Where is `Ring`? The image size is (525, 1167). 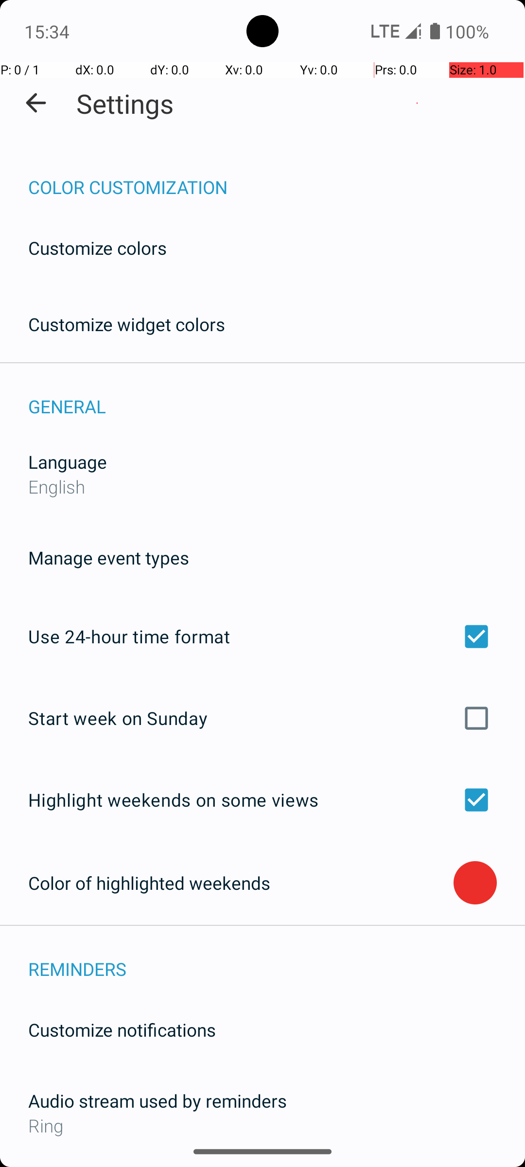
Ring is located at coordinates (262, 1125).